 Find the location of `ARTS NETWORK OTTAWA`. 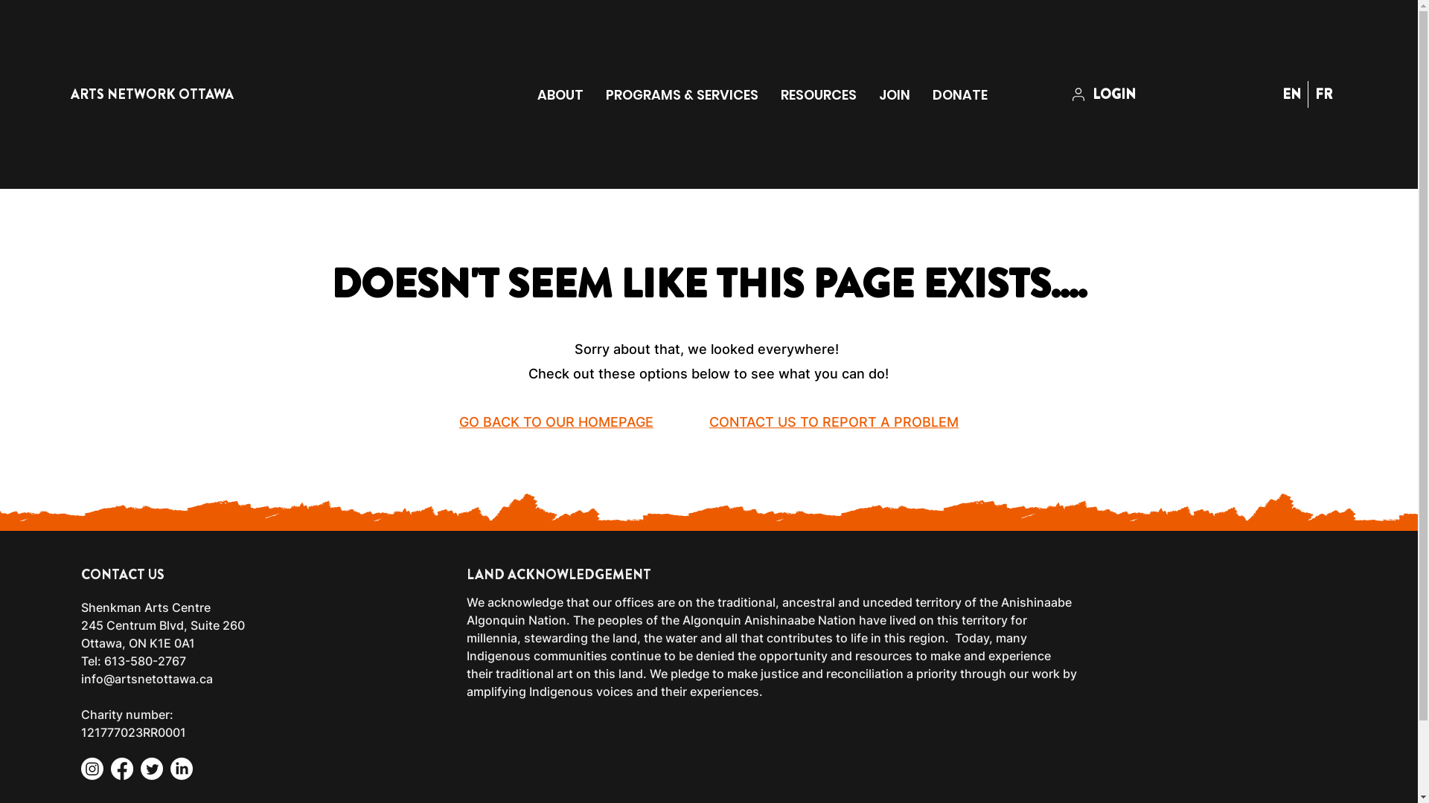

ARTS NETWORK OTTAWA is located at coordinates (152, 94).